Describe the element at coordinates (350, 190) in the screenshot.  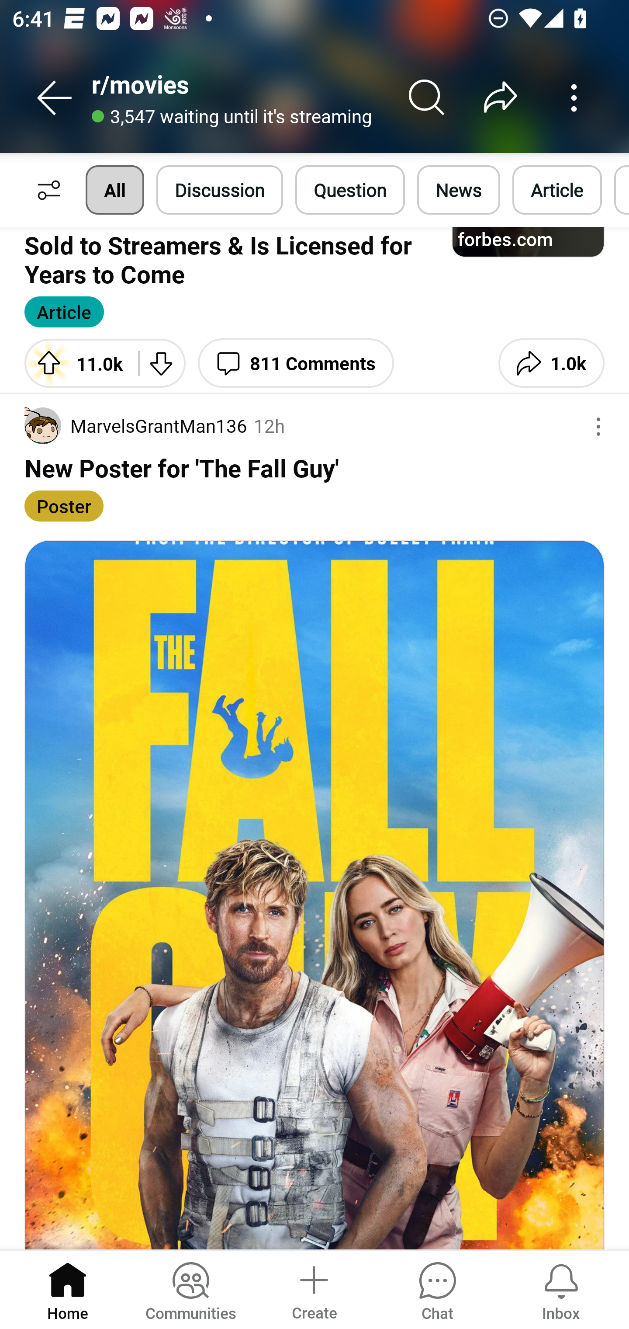
I see `Question` at that location.